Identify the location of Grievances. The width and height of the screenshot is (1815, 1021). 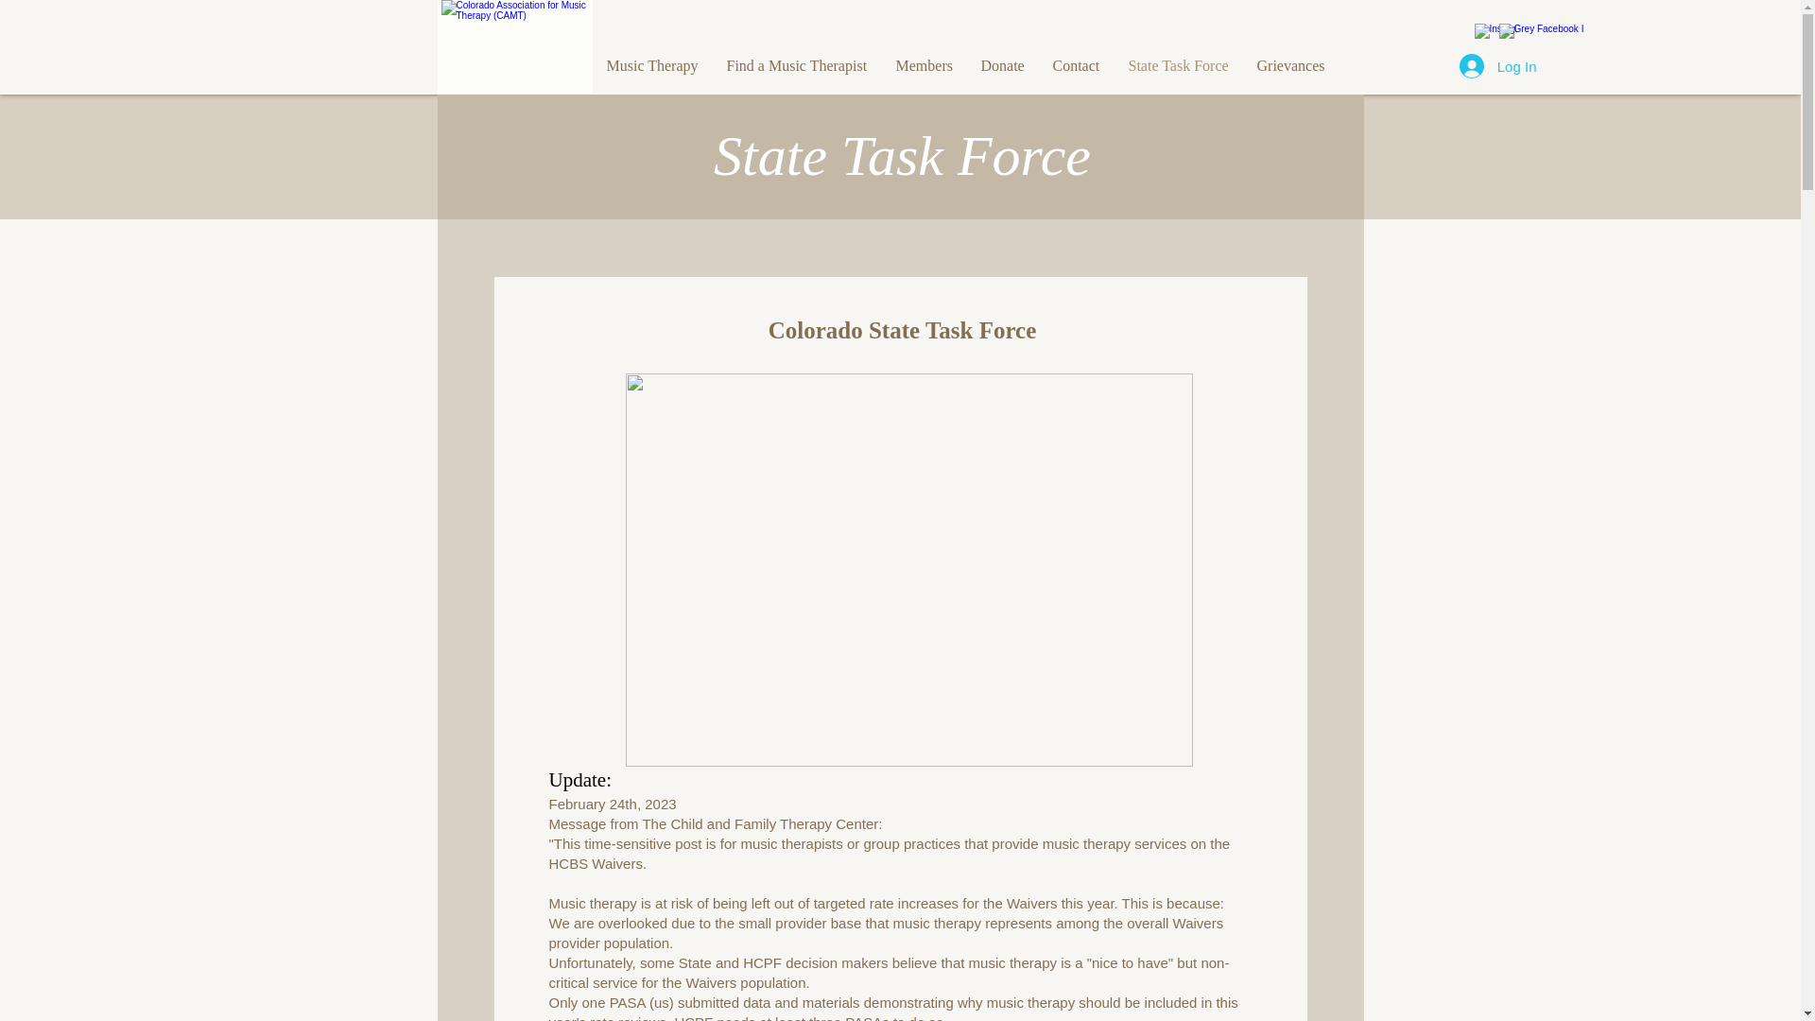
(1289, 66).